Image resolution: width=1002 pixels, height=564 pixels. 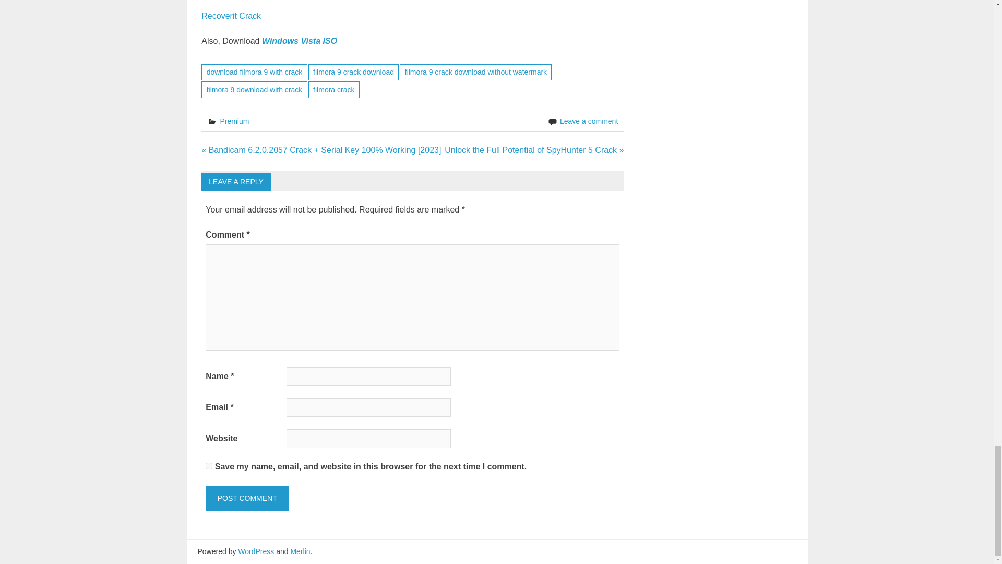 I want to click on WordPress, so click(x=256, y=551).